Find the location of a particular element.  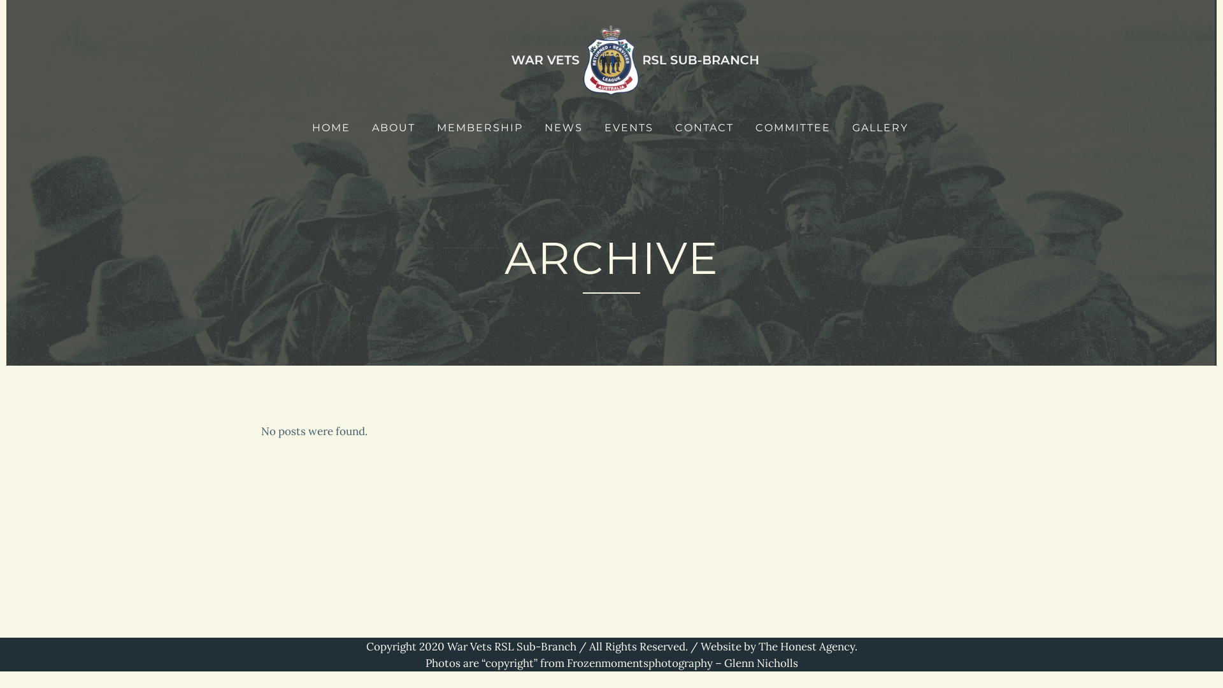

CONTACT is located at coordinates (704, 127).